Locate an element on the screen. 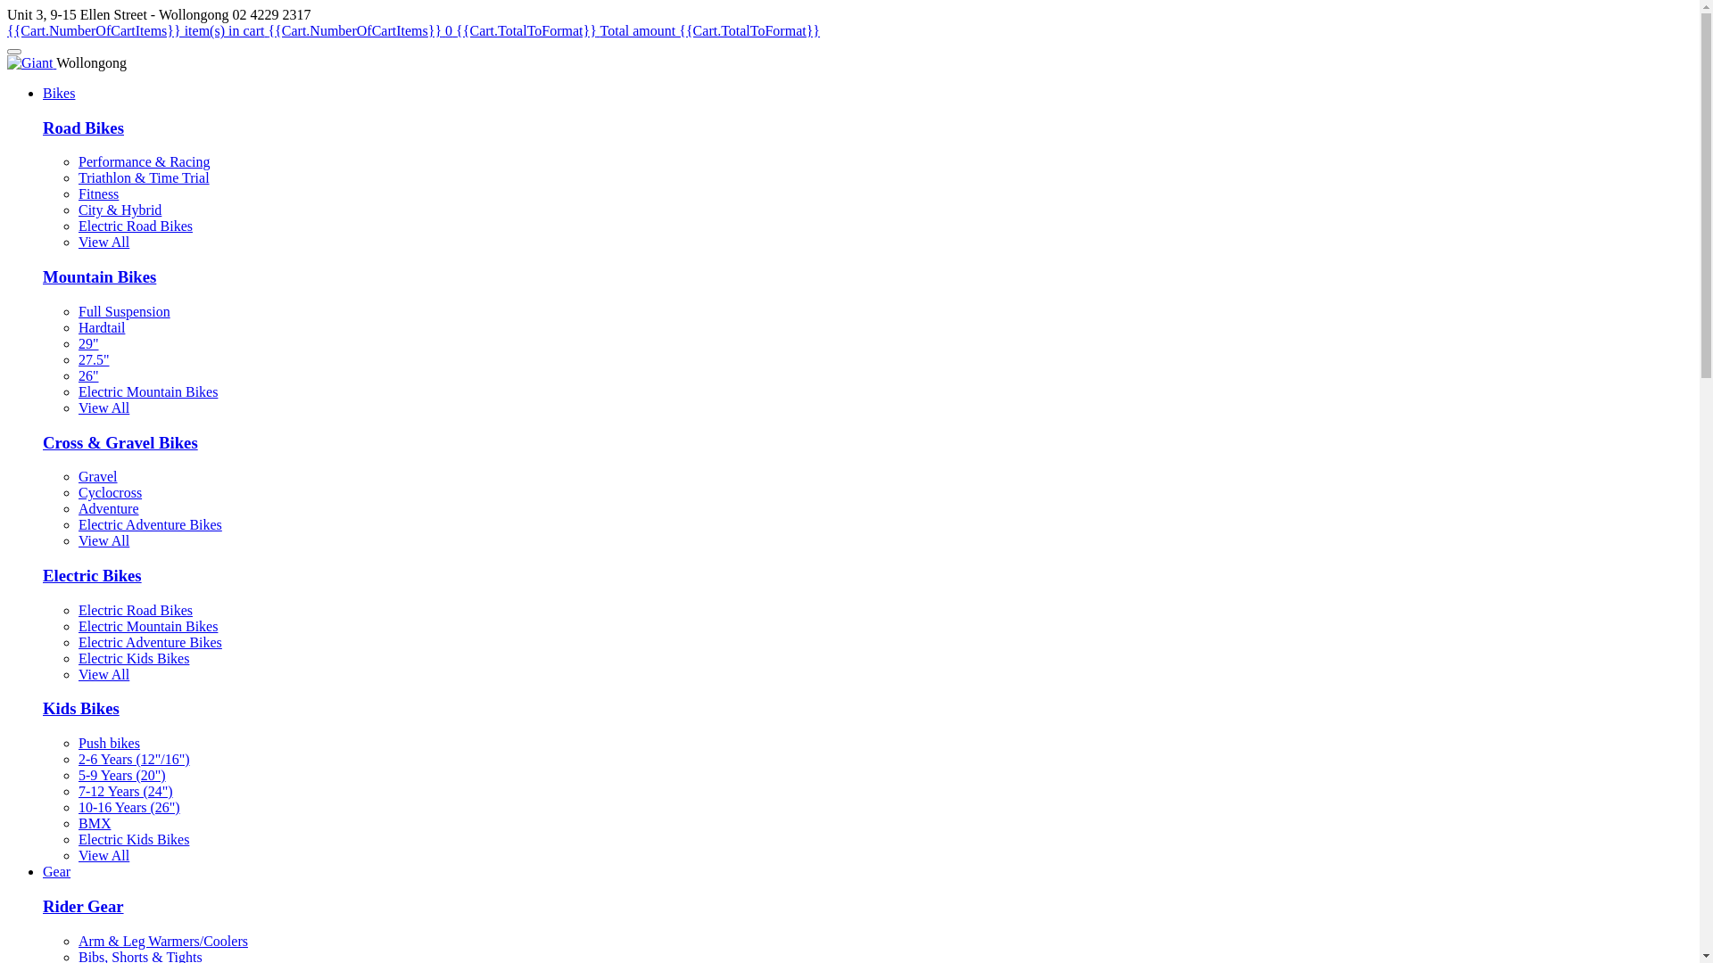 The image size is (1713, 963). Electric Road Bikes is located at coordinates (136, 610).